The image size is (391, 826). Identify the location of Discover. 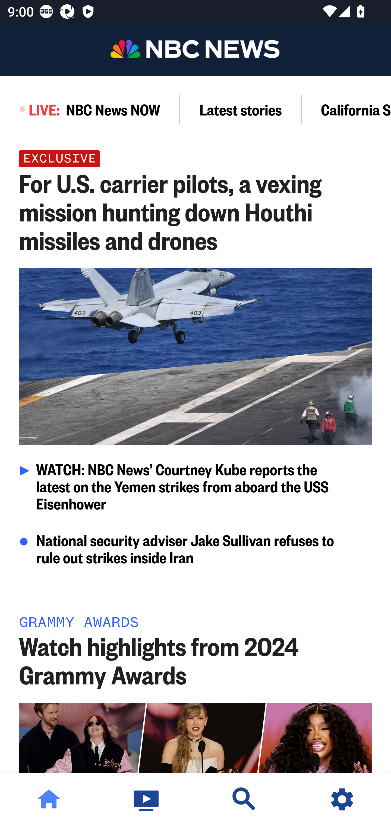
(244, 799).